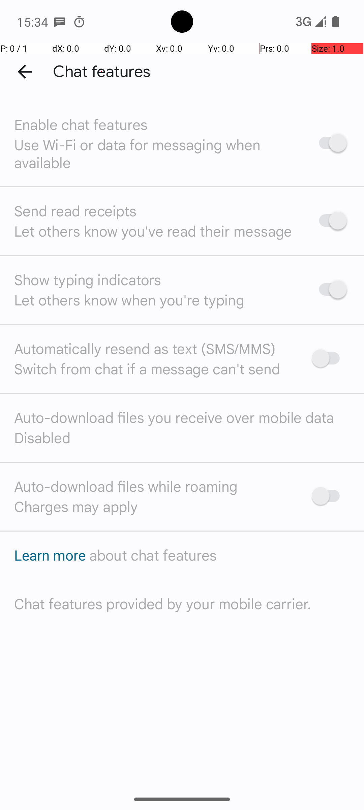 Image resolution: width=364 pixels, height=810 pixels. What do you see at coordinates (88, 279) in the screenshot?
I see `Show typing indicators` at bounding box center [88, 279].